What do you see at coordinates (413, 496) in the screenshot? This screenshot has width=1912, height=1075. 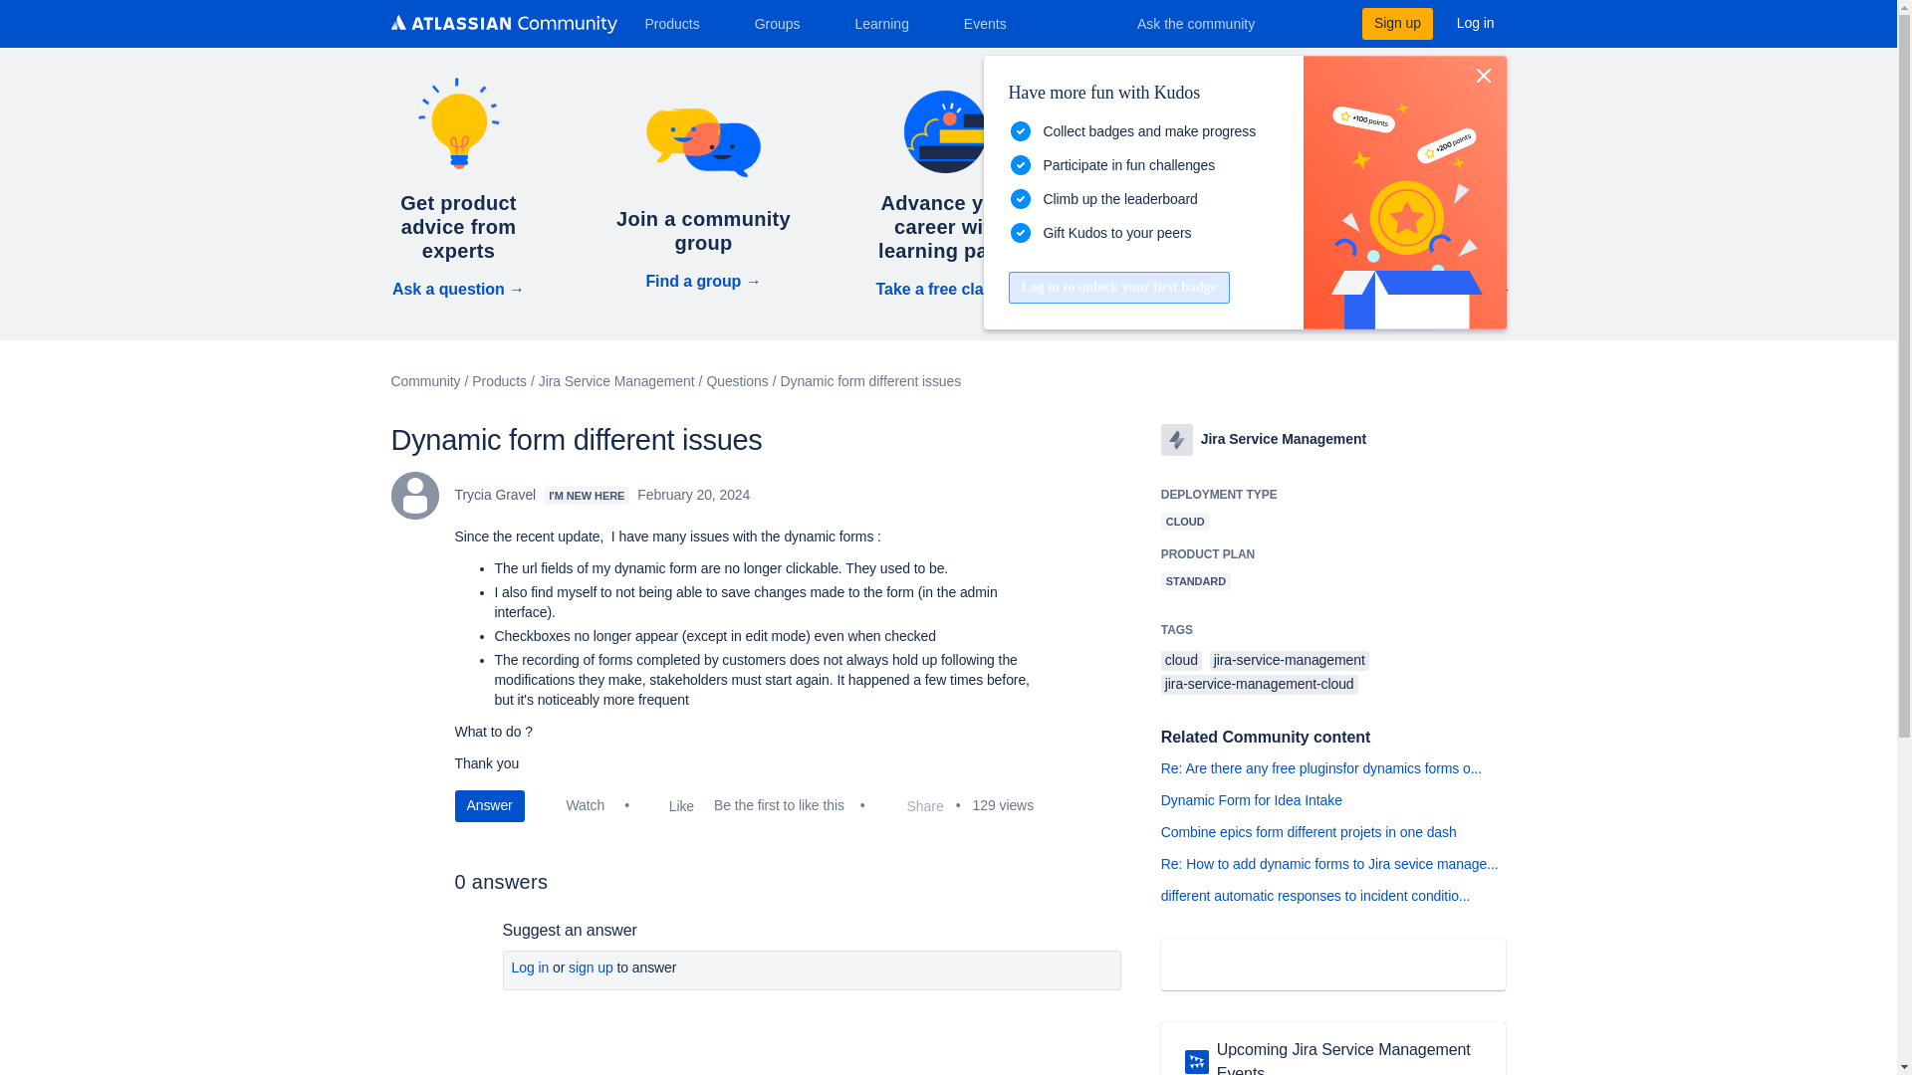 I see `Trycia Gravel` at bounding box center [413, 496].